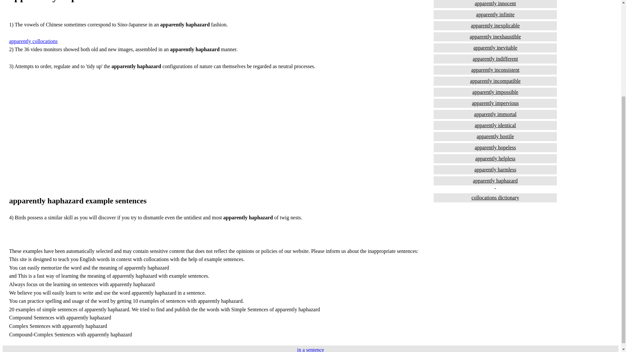 Image resolution: width=626 pixels, height=352 pixels. I want to click on apparently impossible in a sentence, so click(495, 92).